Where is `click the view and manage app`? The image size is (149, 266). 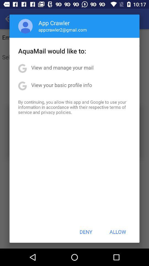
click the view and manage app is located at coordinates (62, 68).